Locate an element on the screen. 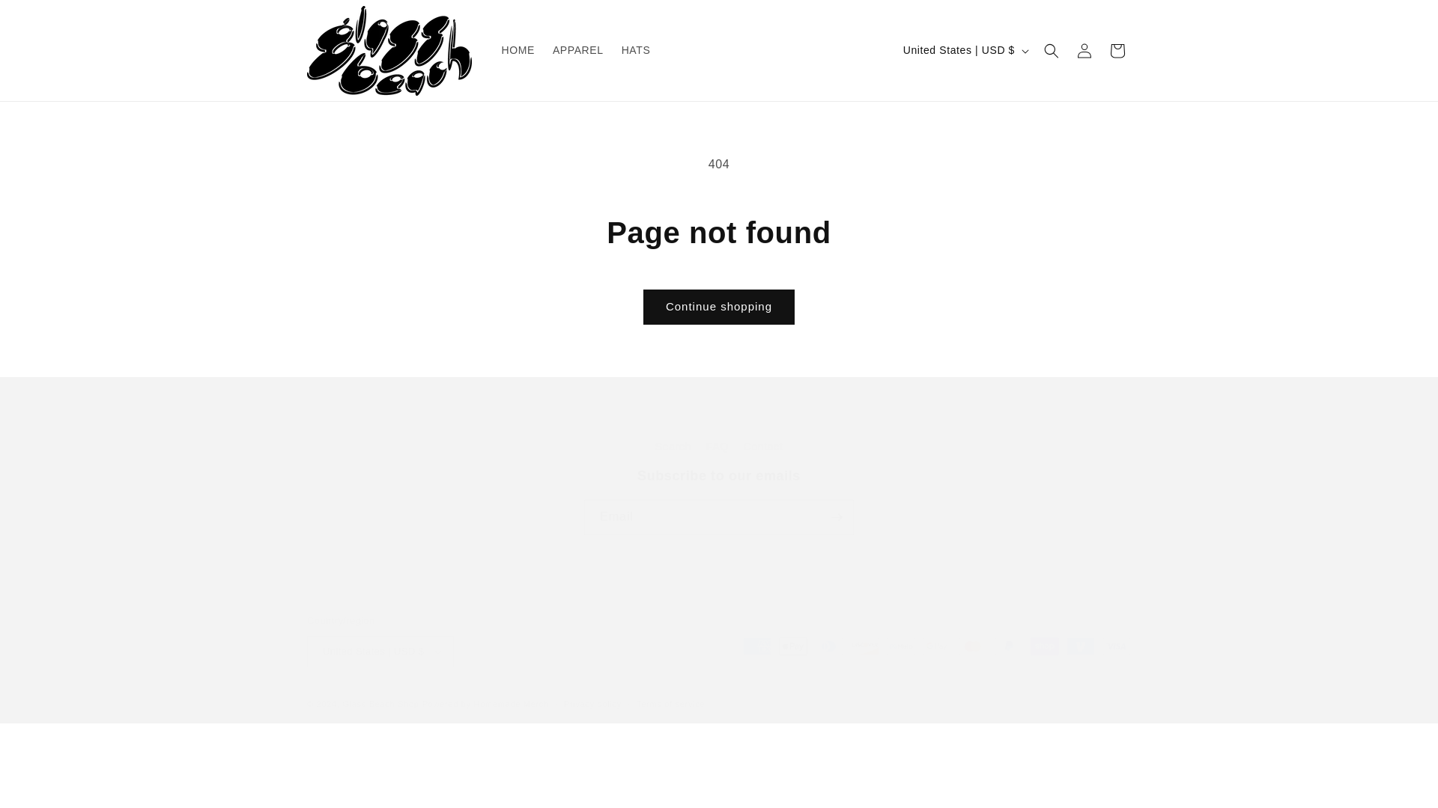 The width and height of the screenshot is (1438, 808). Search FAQ Contact is located at coordinates (380, 704).